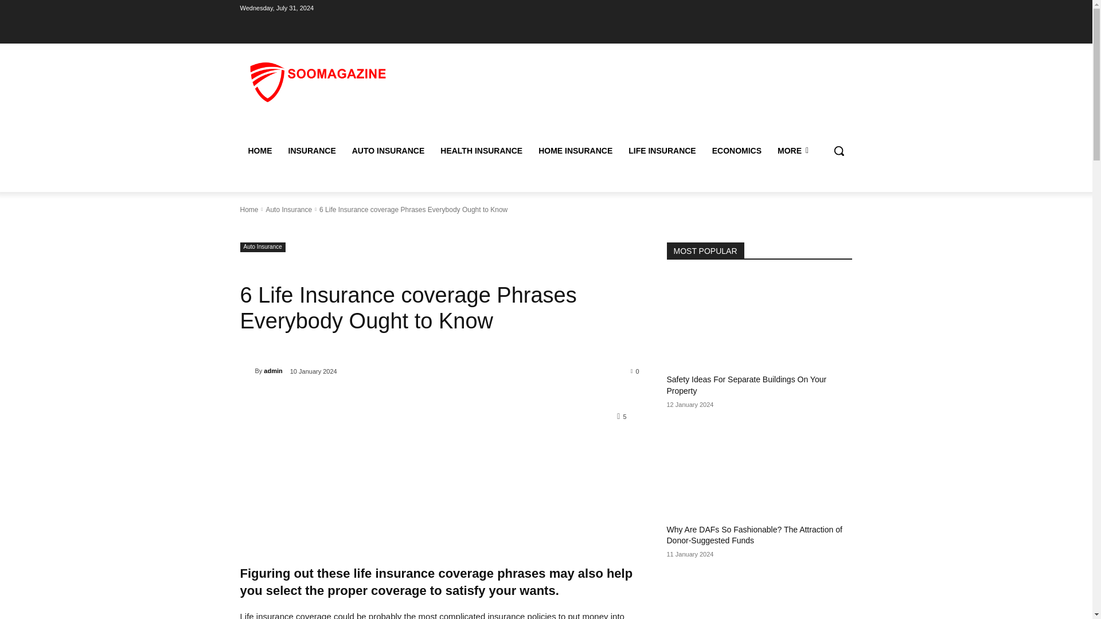 The image size is (1101, 619). Describe the element at coordinates (259, 150) in the screenshot. I see `HOME` at that location.